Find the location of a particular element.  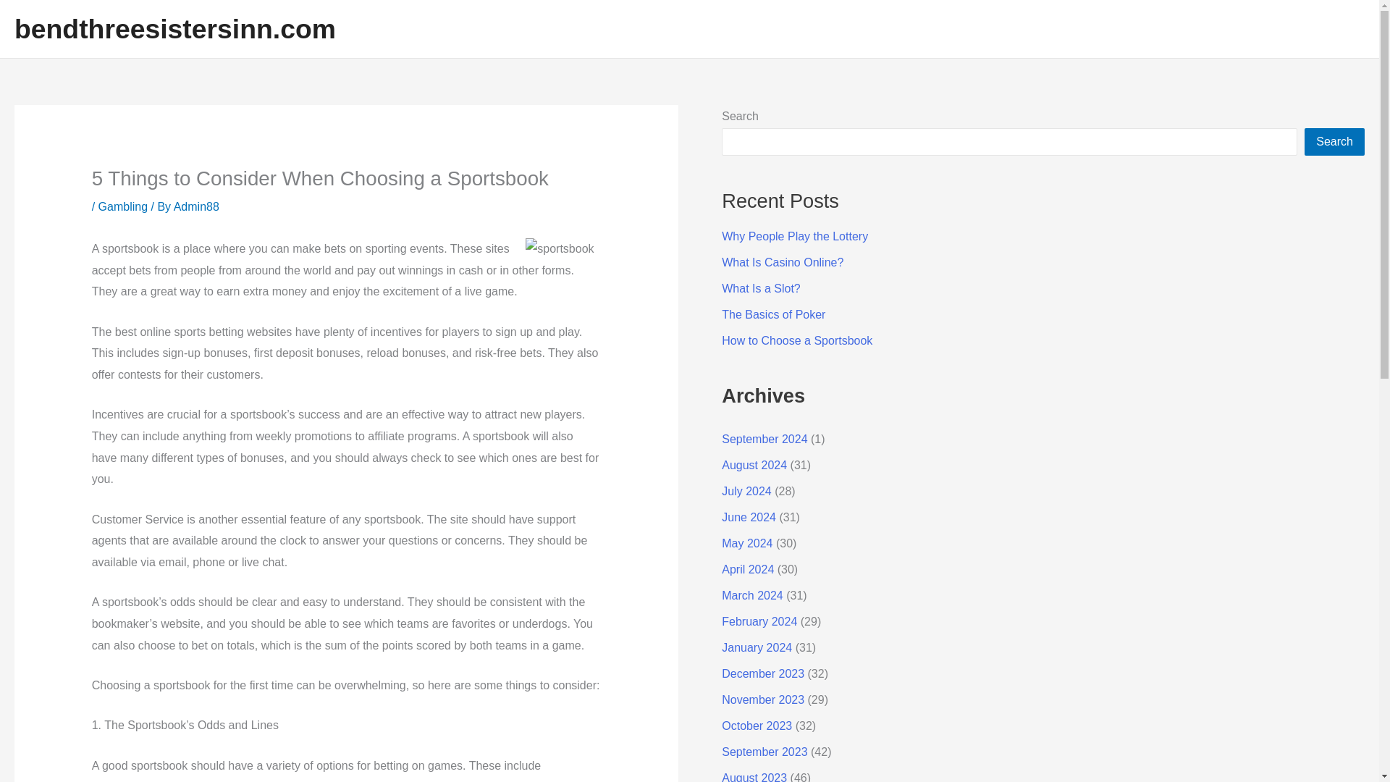

July 2024 is located at coordinates (746, 491).